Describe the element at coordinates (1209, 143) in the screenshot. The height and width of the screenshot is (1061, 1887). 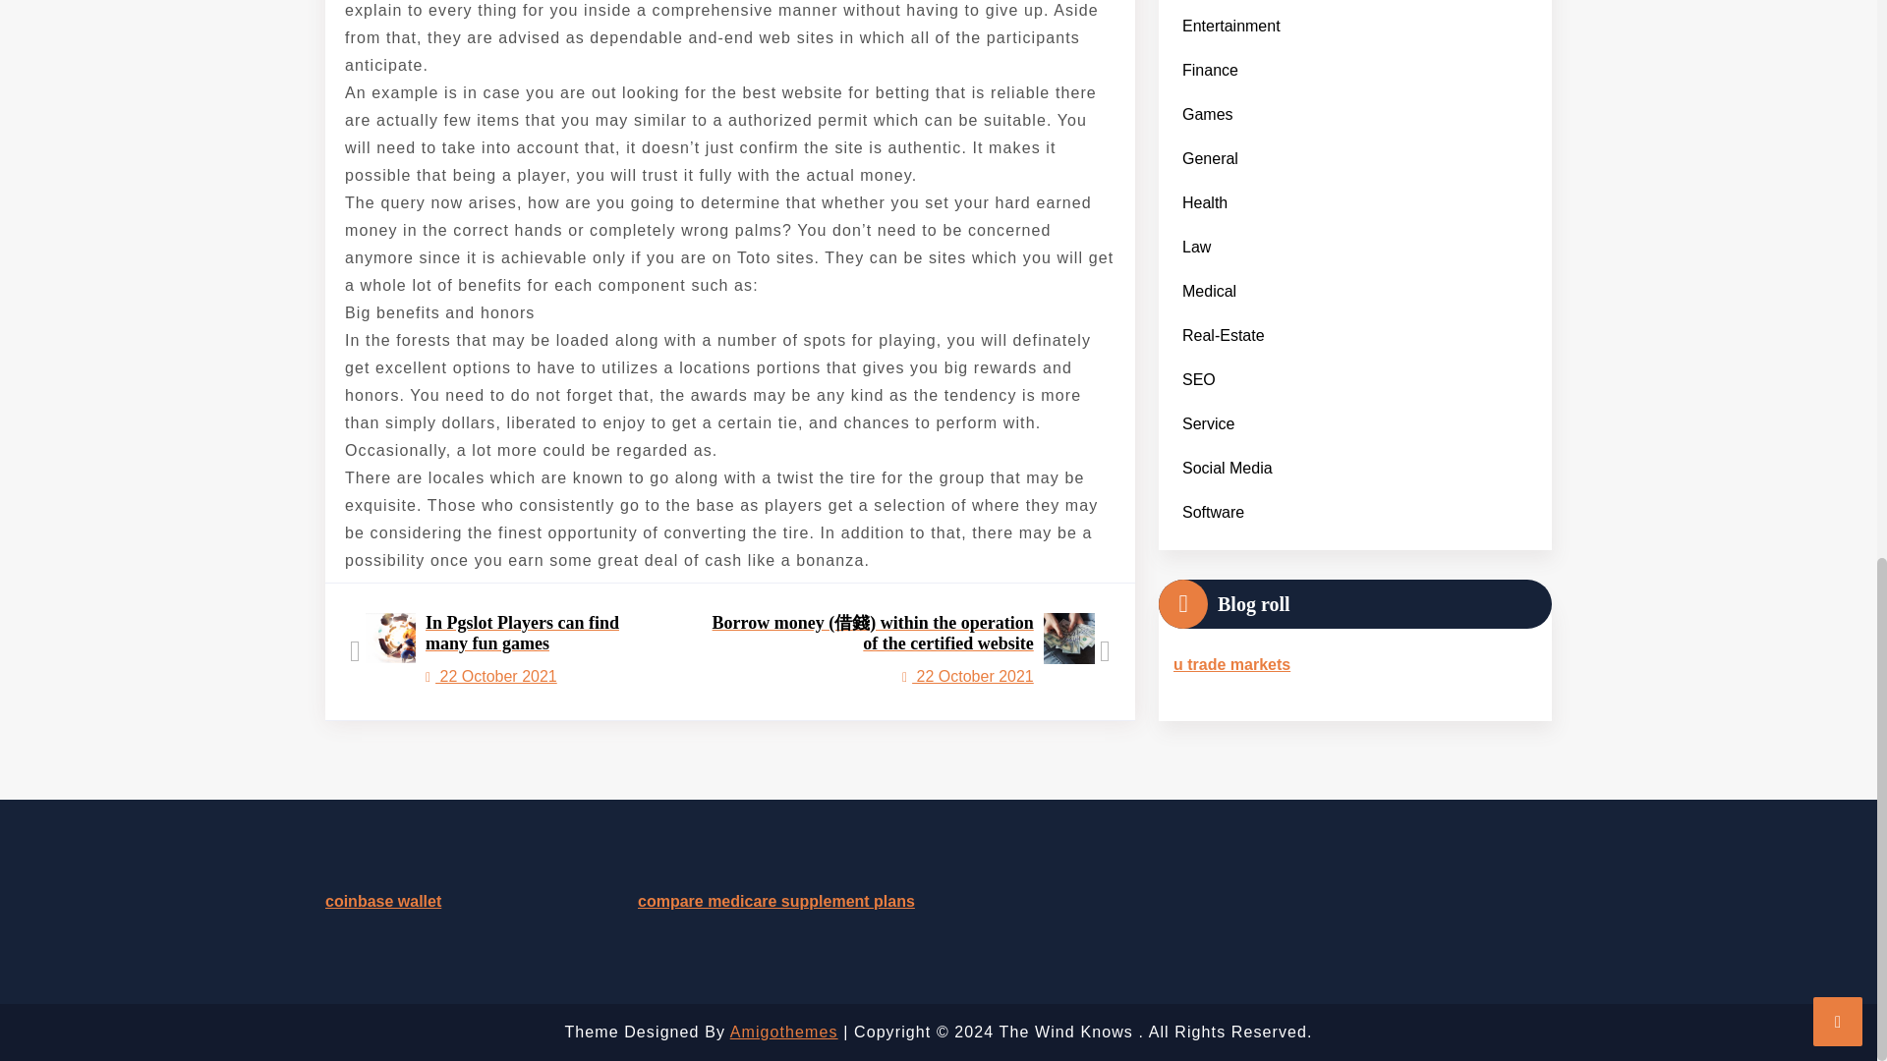
I see `Finance` at that location.